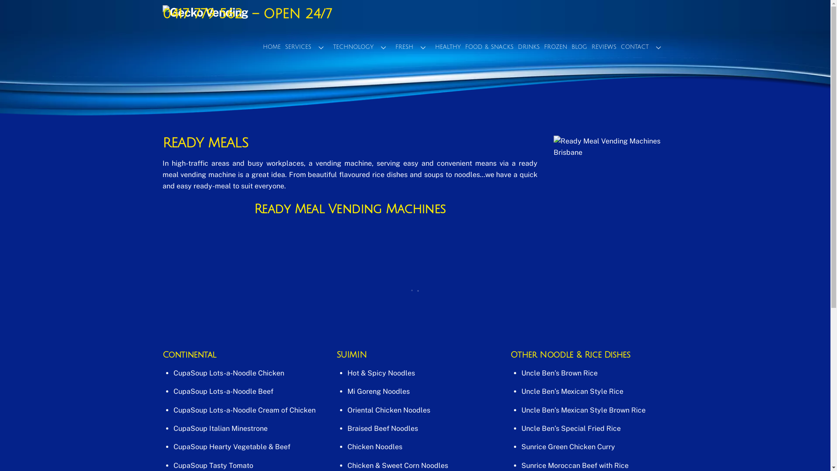 Image resolution: width=837 pixels, height=471 pixels. What do you see at coordinates (579, 47) in the screenshot?
I see `BLOG` at bounding box center [579, 47].